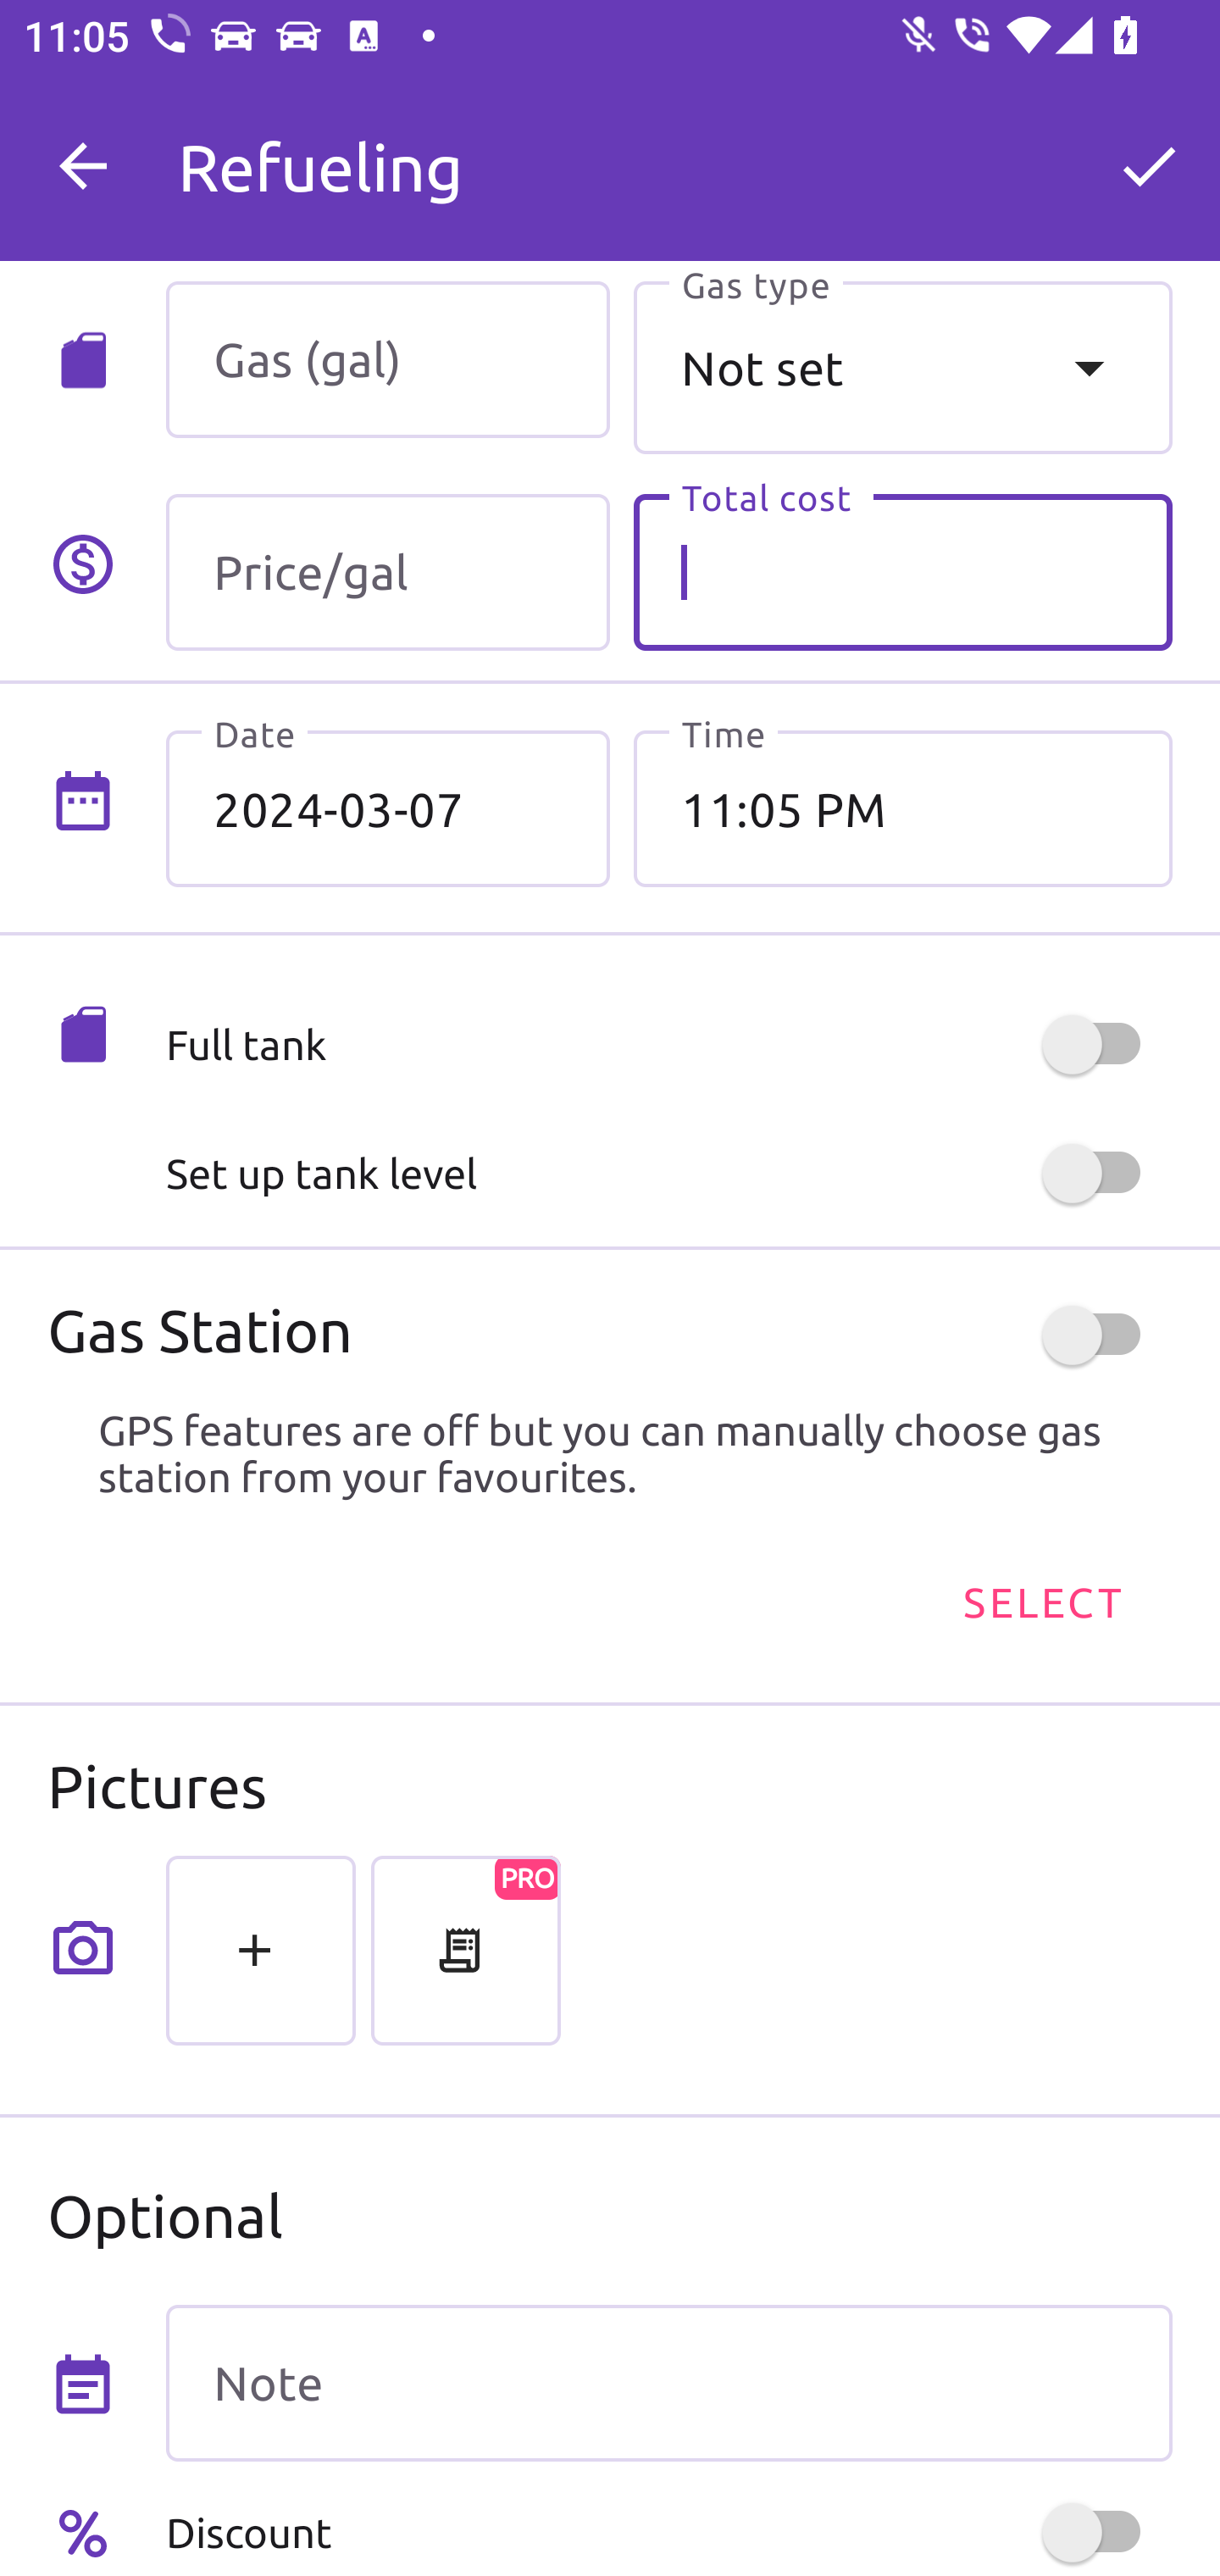 The image size is (1220, 2576). Describe the element at coordinates (1149, 166) in the screenshot. I see `OK` at that location.